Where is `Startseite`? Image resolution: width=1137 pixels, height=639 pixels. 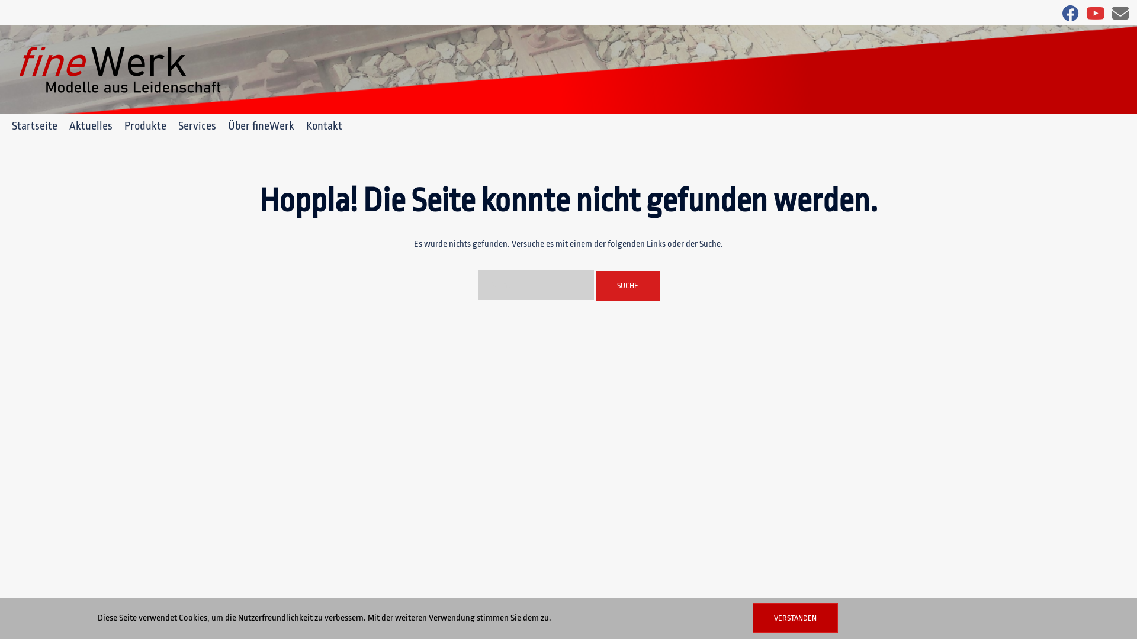 Startseite is located at coordinates (34, 126).